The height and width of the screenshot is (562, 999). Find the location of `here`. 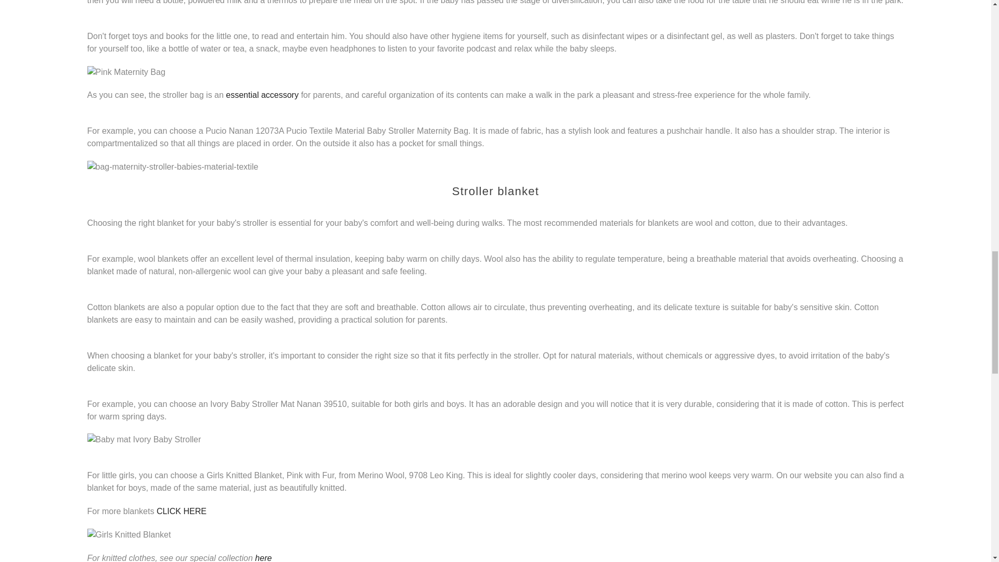

here is located at coordinates (263, 558).